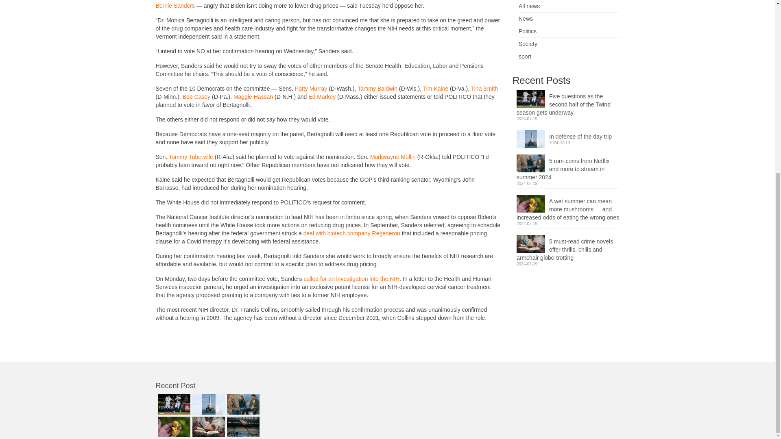 This screenshot has height=439, width=781. I want to click on Bernie Sanders, so click(175, 6).